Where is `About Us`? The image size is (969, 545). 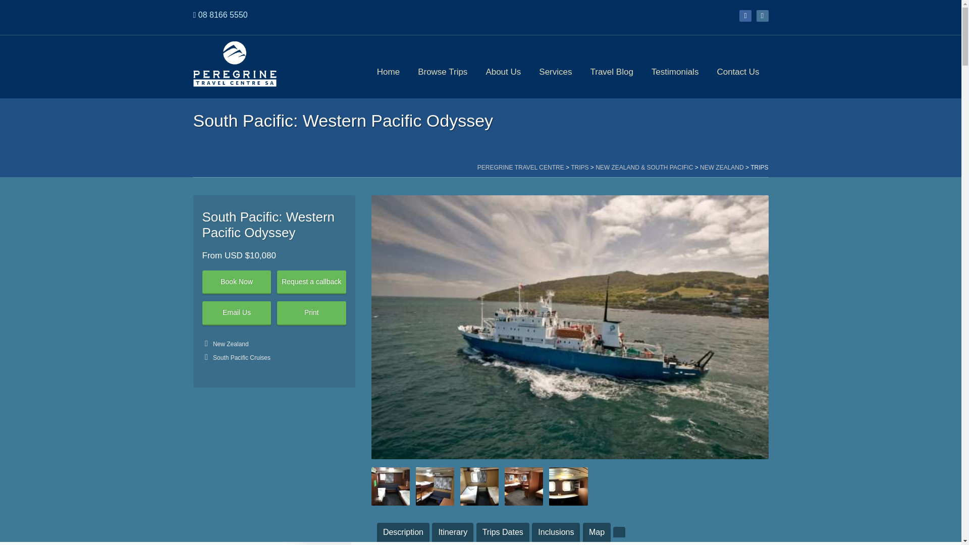 About Us is located at coordinates (503, 67).